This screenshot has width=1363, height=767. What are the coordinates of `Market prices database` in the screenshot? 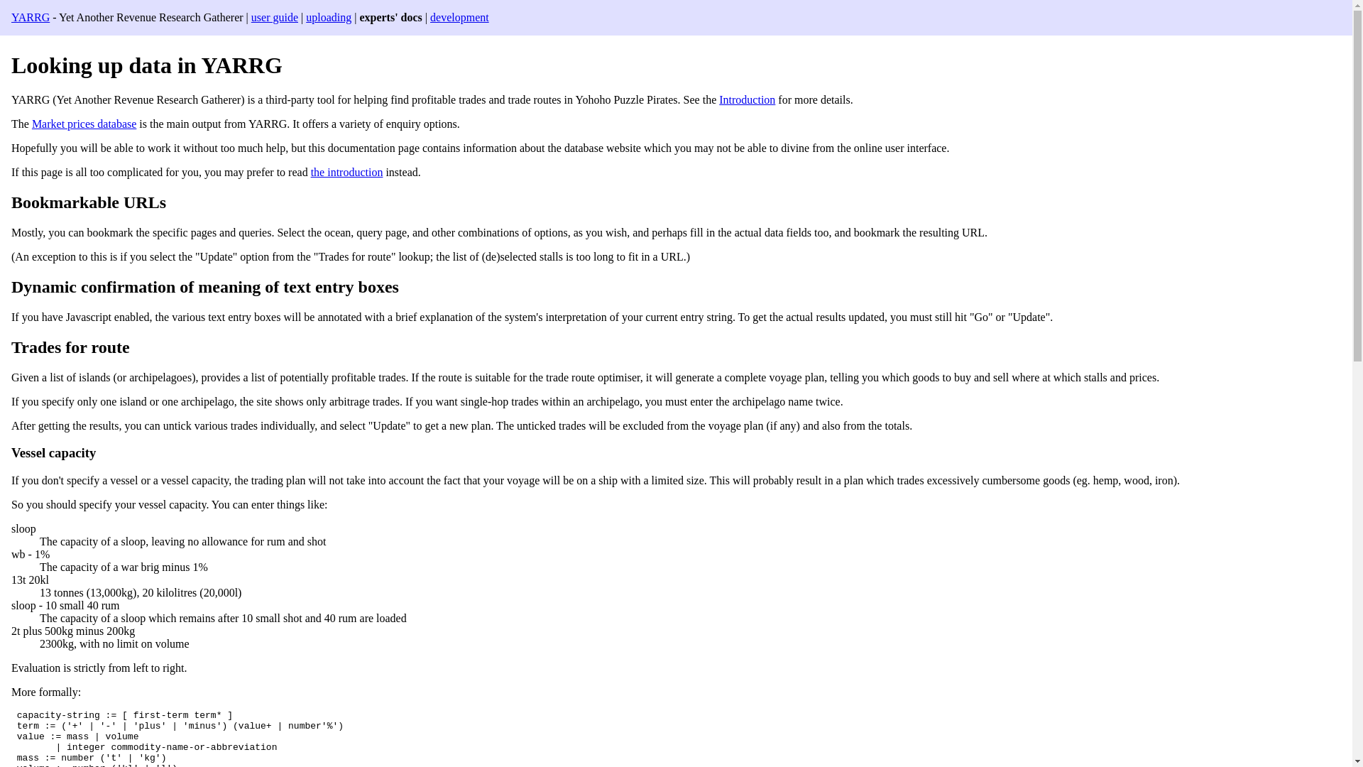 It's located at (84, 124).